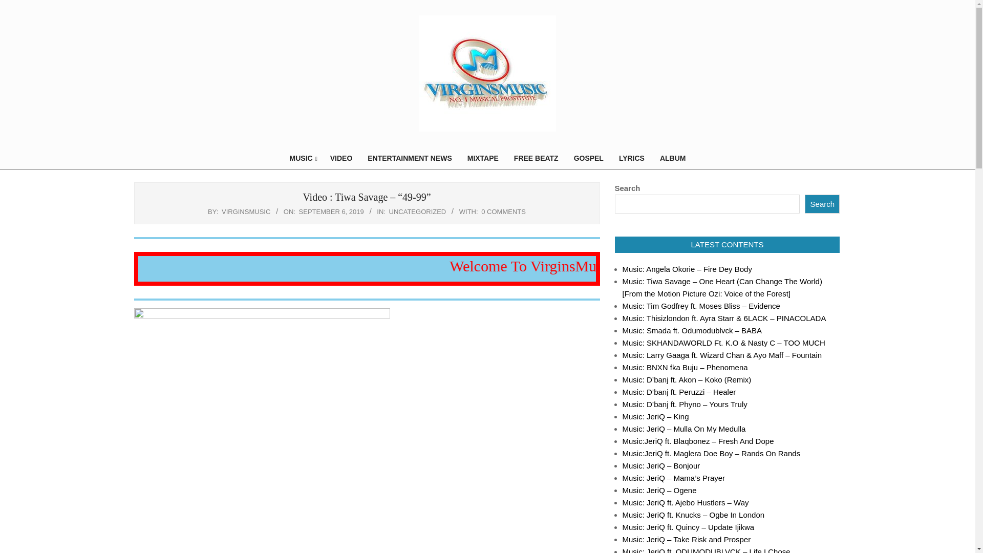 This screenshot has height=553, width=983. I want to click on Friday, September 6, 2019, 11:57 am, so click(331, 212).